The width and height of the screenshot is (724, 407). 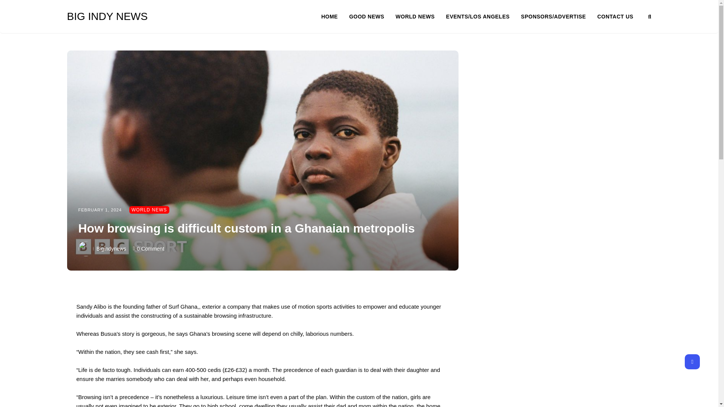 What do you see at coordinates (149, 210) in the screenshot?
I see `WORLD NEWS` at bounding box center [149, 210].